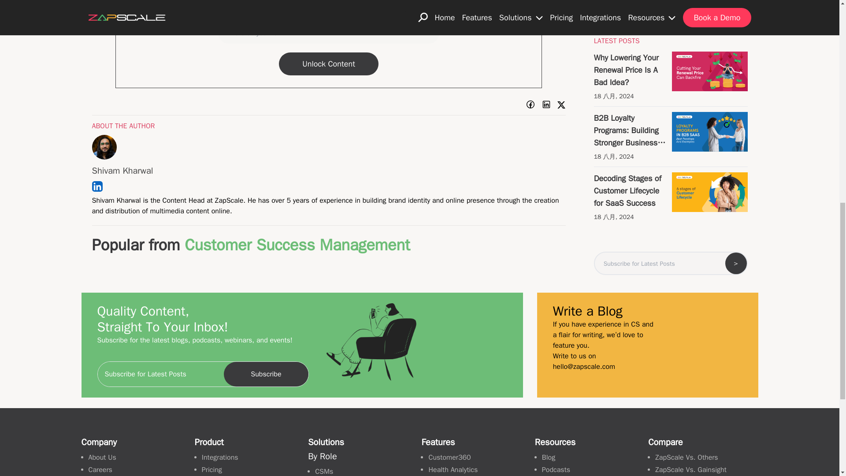  Describe the element at coordinates (102, 457) in the screenshot. I see `About Us` at that location.